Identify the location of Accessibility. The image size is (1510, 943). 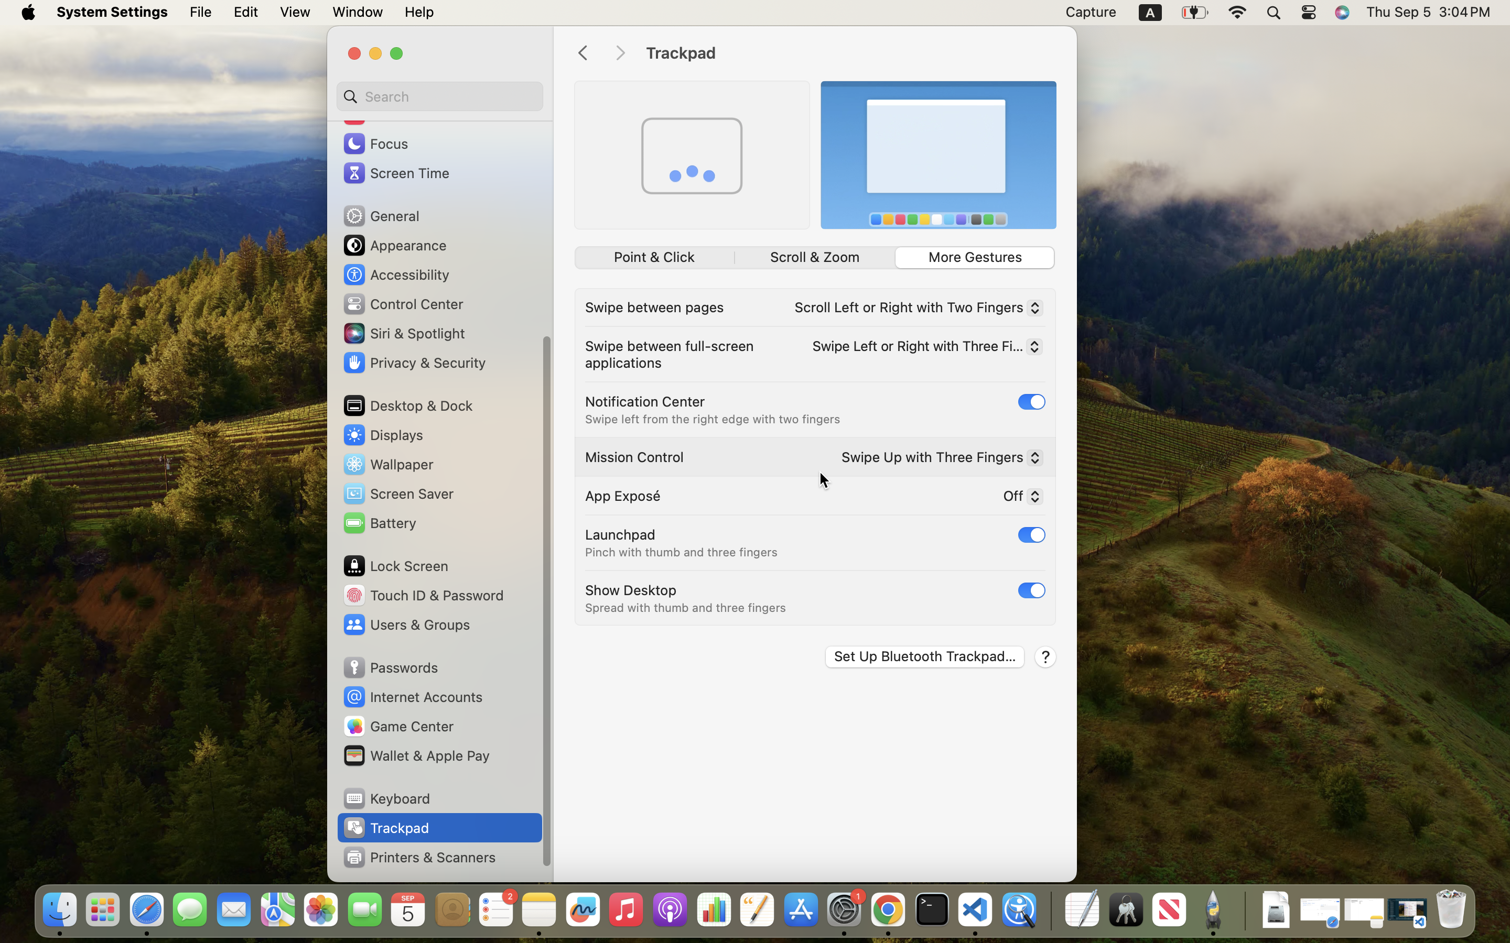
(396, 275).